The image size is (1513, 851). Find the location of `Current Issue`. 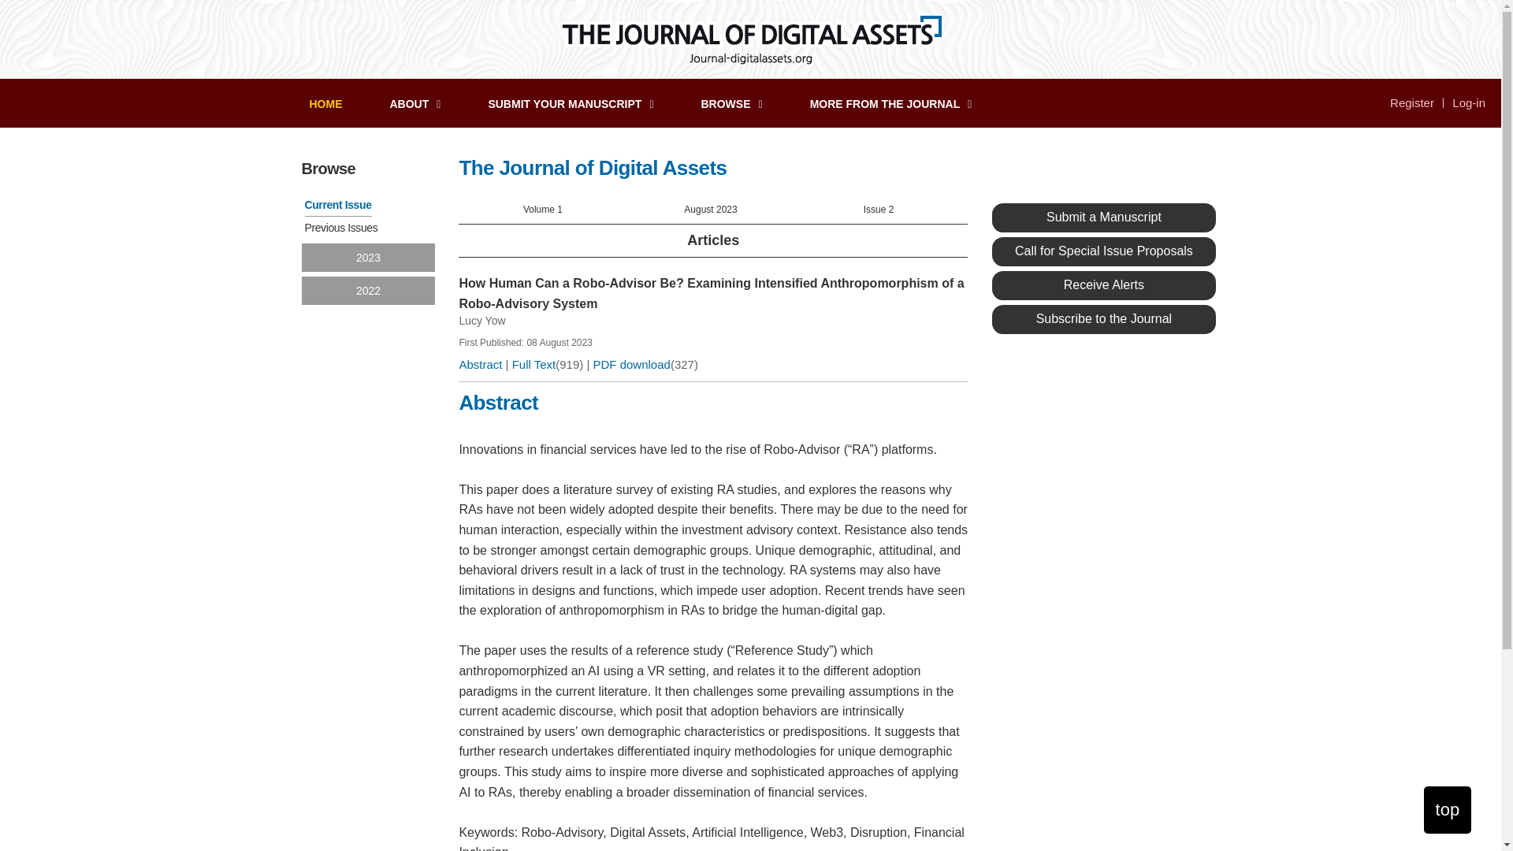

Current Issue is located at coordinates (337, 204).